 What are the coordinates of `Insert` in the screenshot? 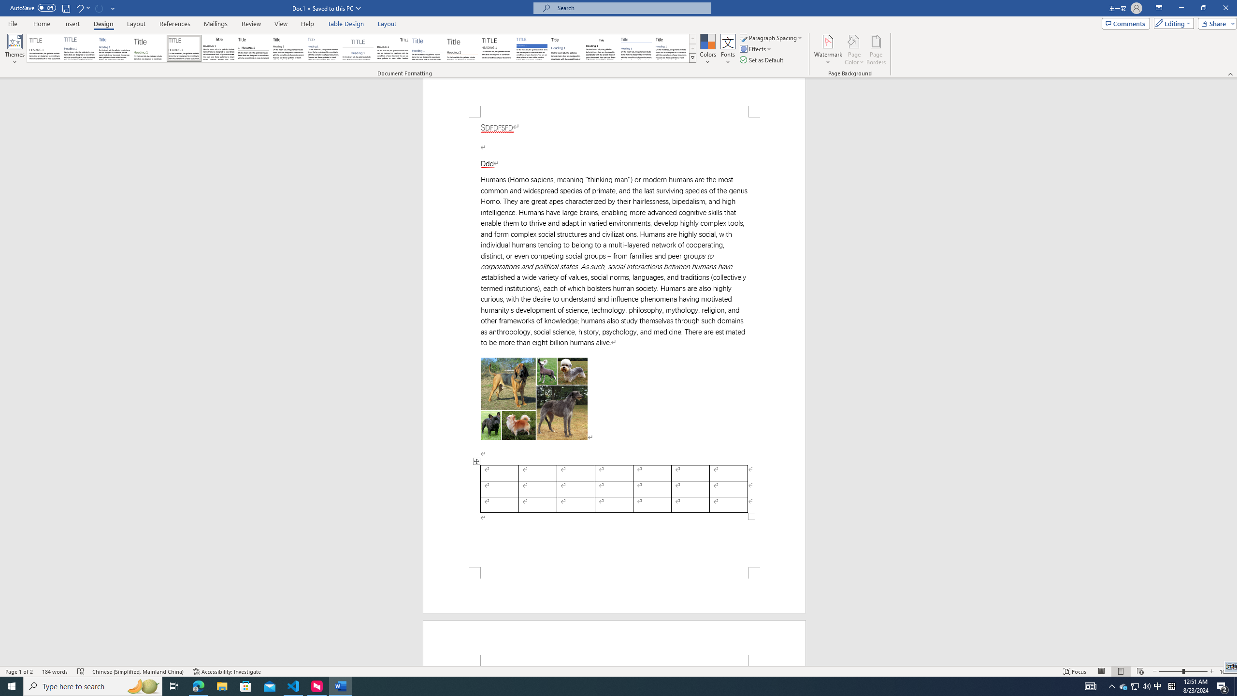 It's located at (72, 24).